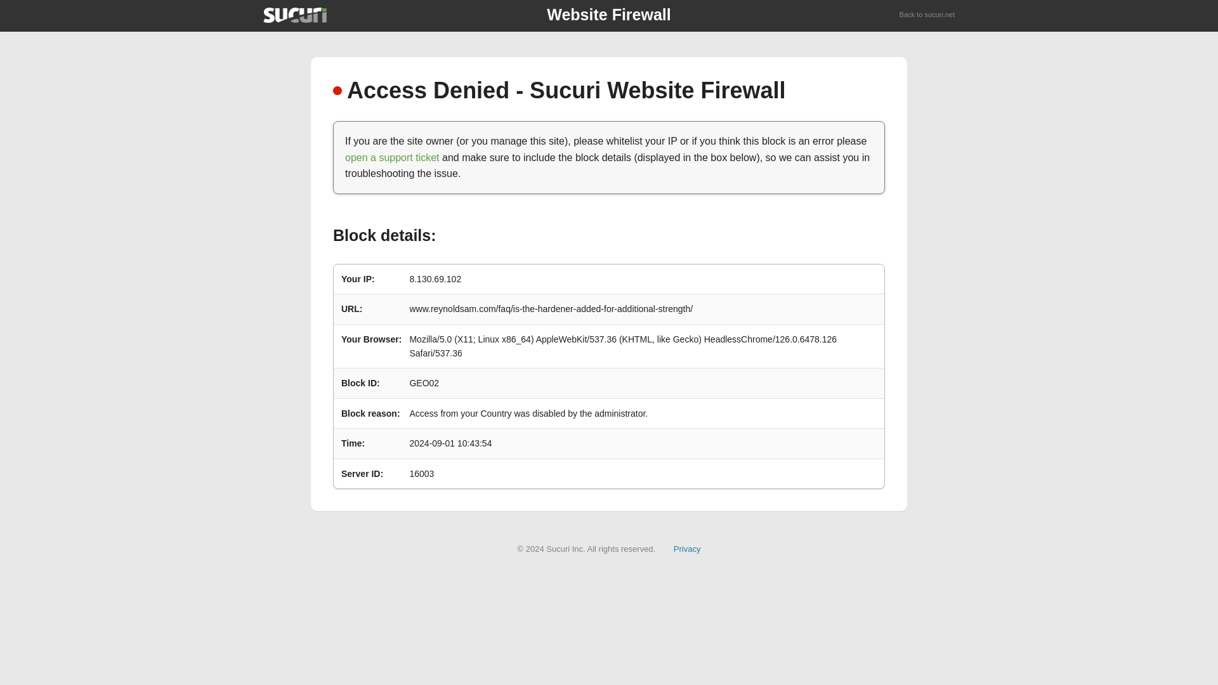 The image size is (1218, 685). I want to click on Privacy, so click(687, 548).